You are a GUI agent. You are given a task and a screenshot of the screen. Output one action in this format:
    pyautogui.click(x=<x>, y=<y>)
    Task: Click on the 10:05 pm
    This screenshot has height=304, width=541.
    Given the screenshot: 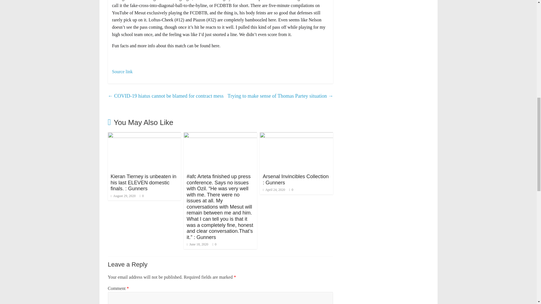 What is the action you would take?
    pyautogui.click(x=123, y=196)
    